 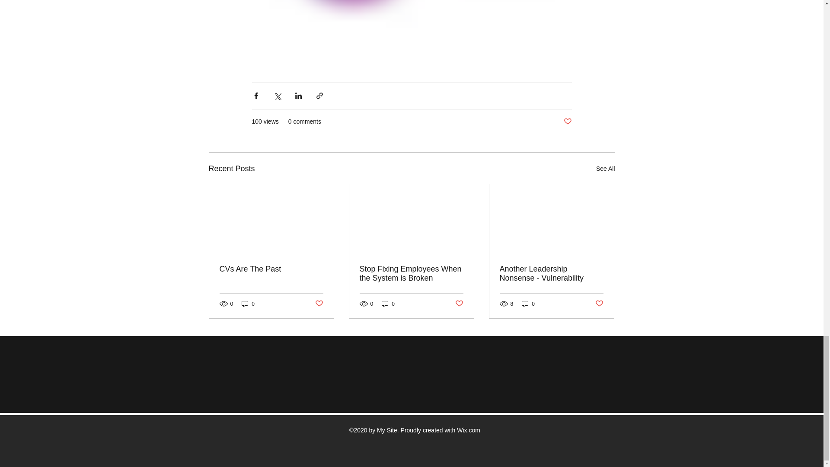 What do you see at coordinates (271, 269) in the screenshot?
I see `CVs Are The Past` at bounding box center [271, 269].